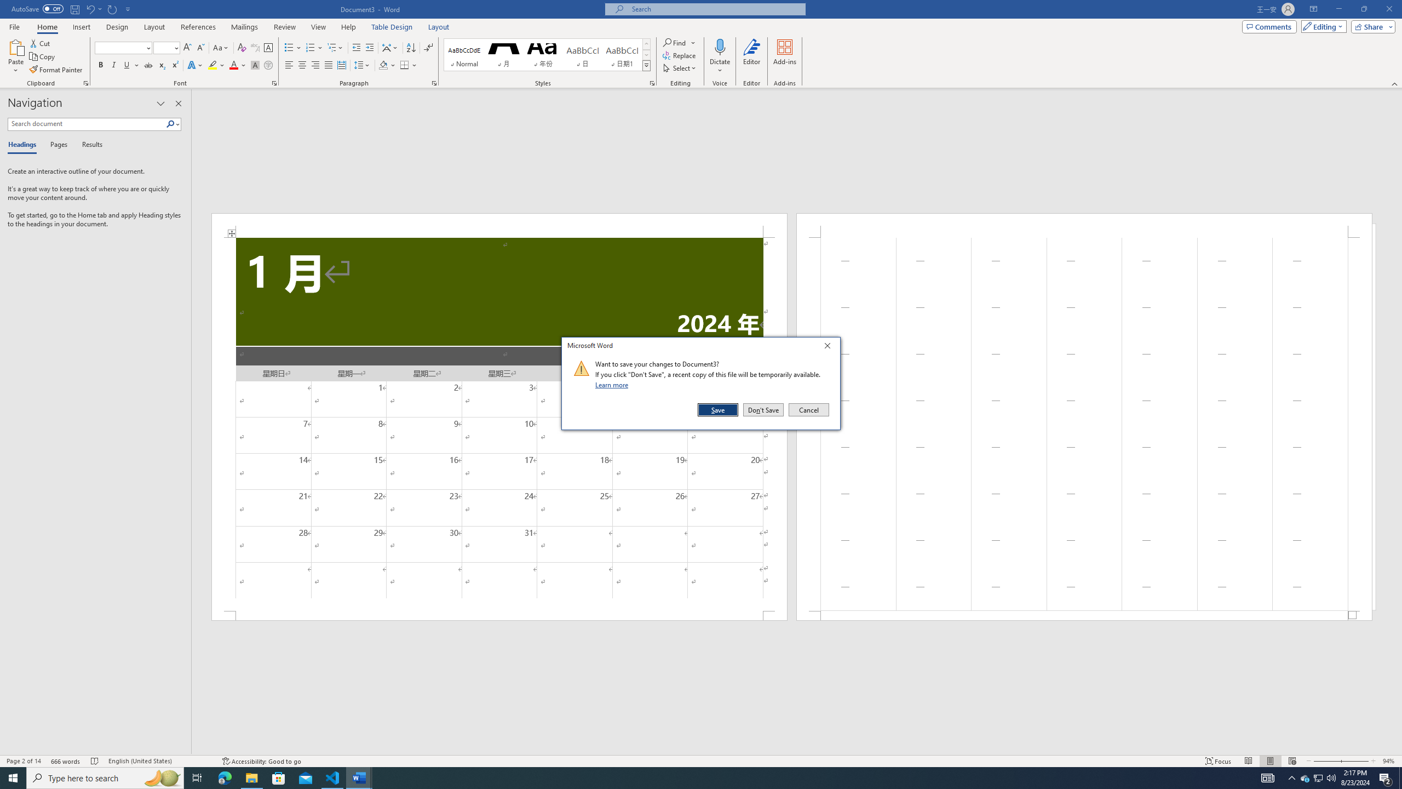 Image resolution: width=1402 pixels, height=789 pixels. Describe the element at coordinates (763, 410) in the screenshot. I see `Shading` at that location.